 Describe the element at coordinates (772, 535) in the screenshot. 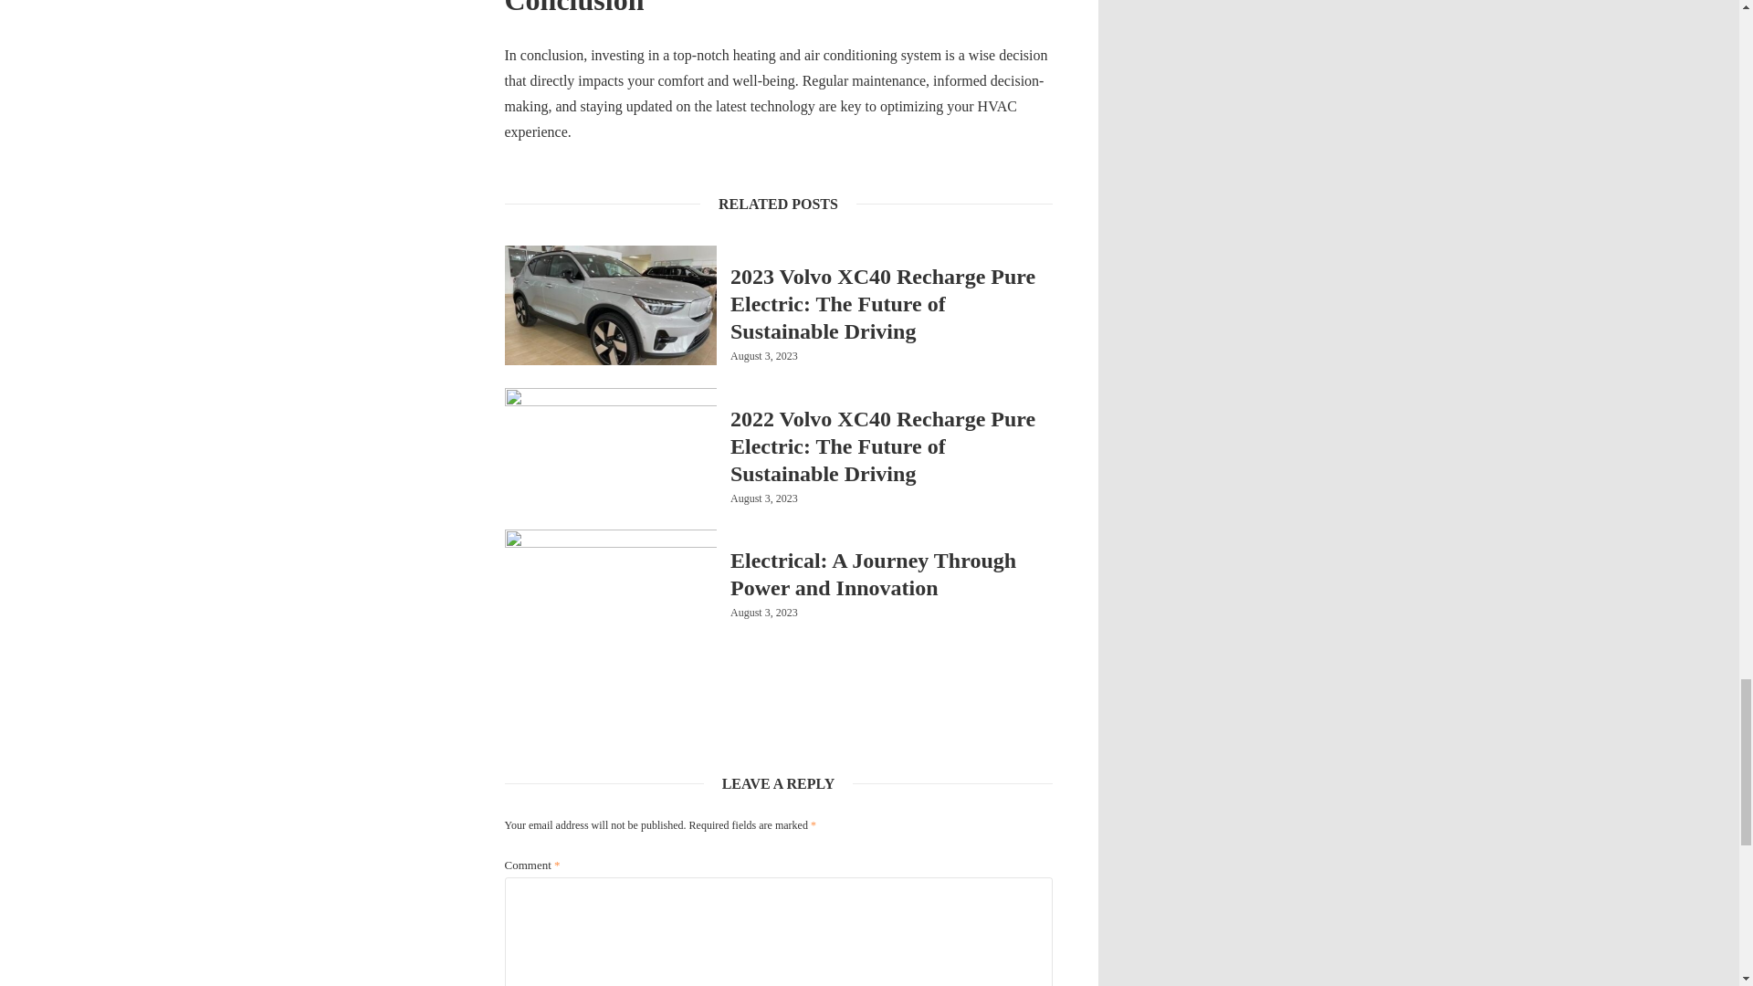

I see `UNCATEGORIZED` at that location.